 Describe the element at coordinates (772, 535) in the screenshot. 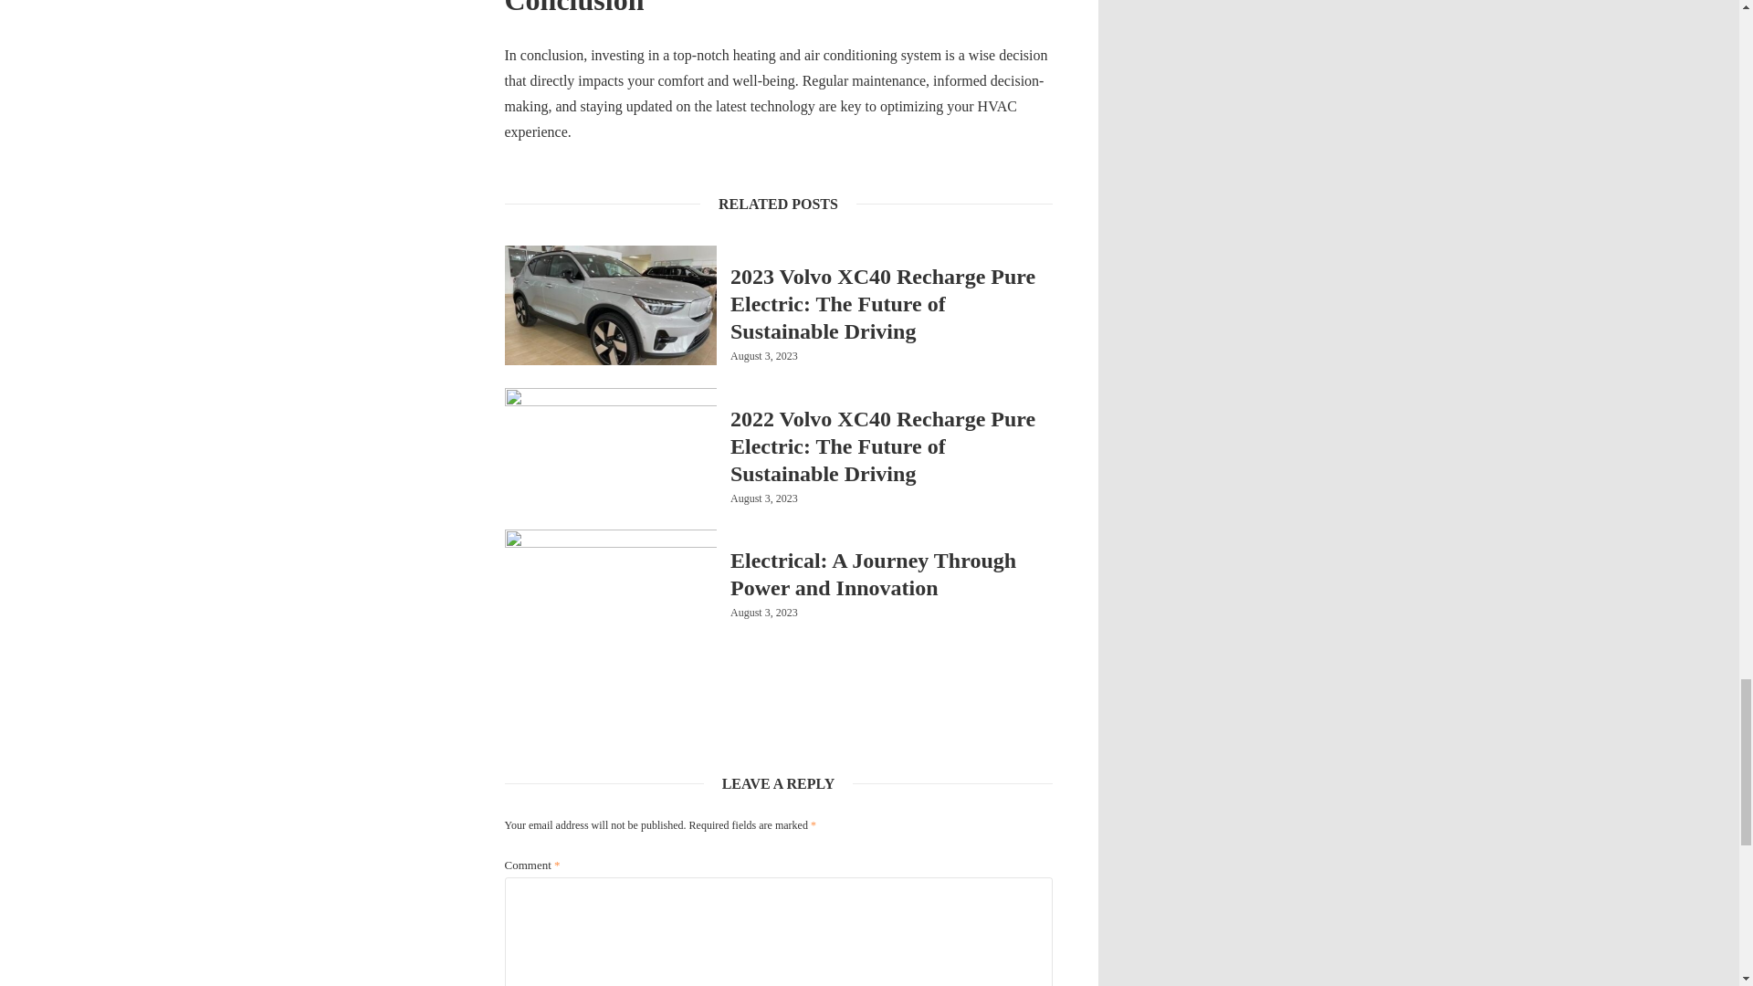

I see `UNCATEGORIZED` at that location.